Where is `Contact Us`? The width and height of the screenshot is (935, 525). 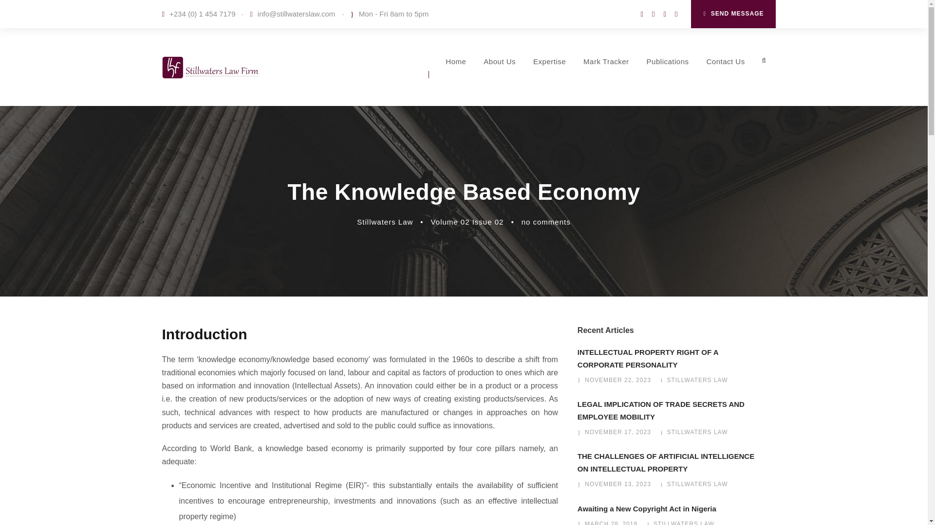 Contact Us is located at coordinates (725, 75).